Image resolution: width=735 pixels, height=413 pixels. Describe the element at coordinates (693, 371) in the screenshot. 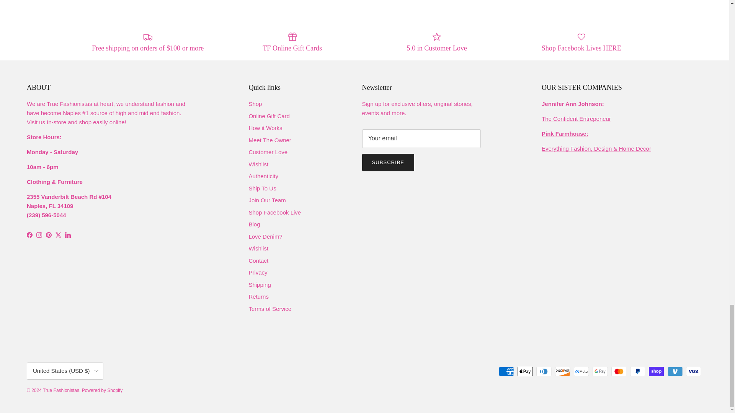

I see `Visa` at that location.